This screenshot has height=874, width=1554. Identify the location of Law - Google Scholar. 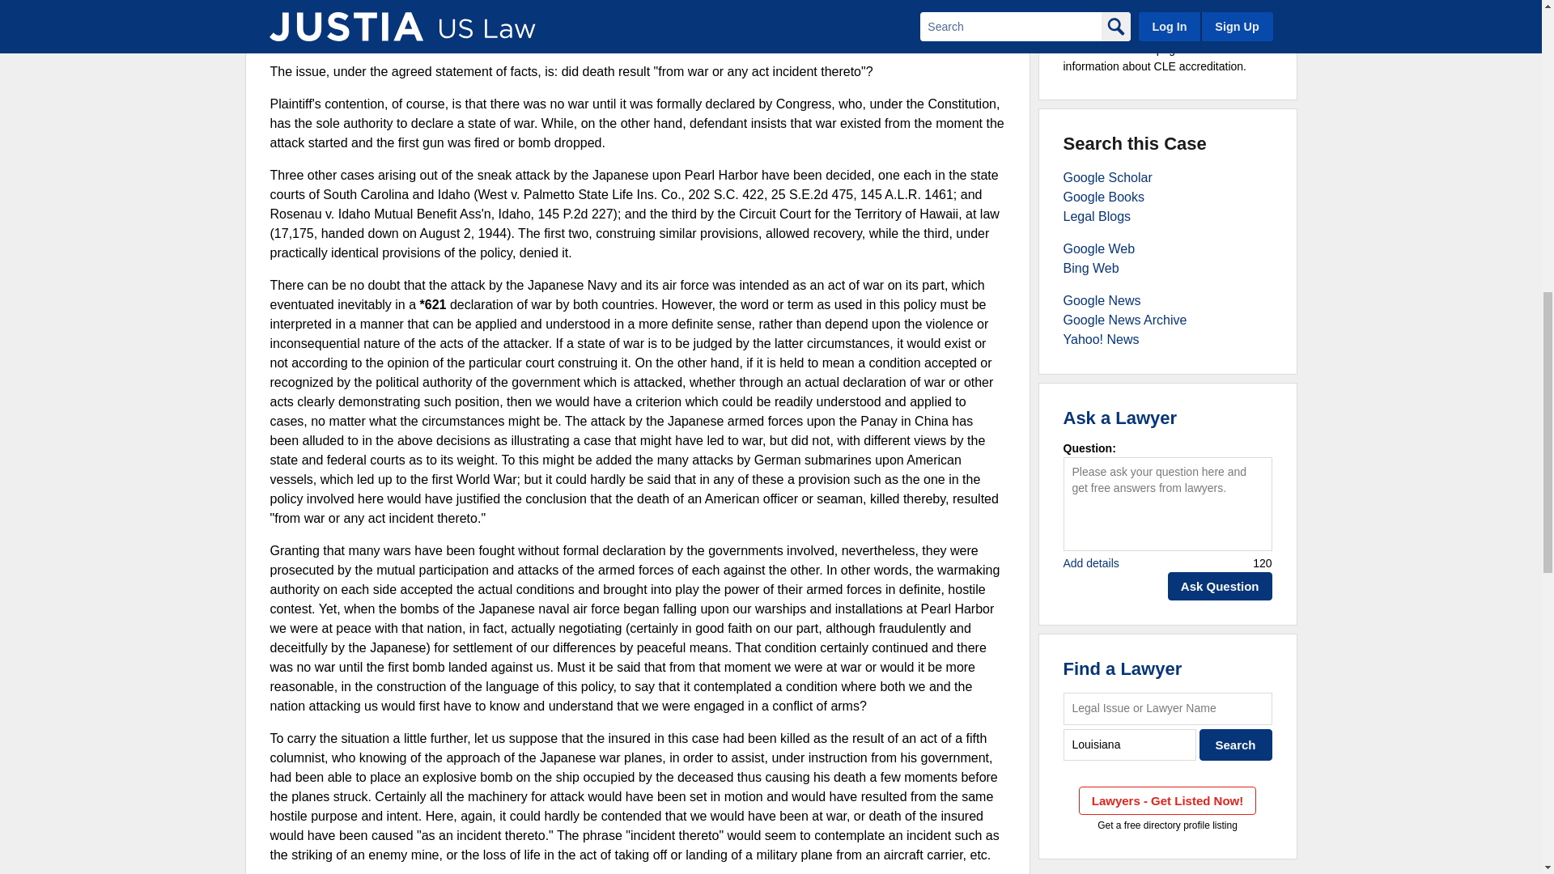
(1107, 176).